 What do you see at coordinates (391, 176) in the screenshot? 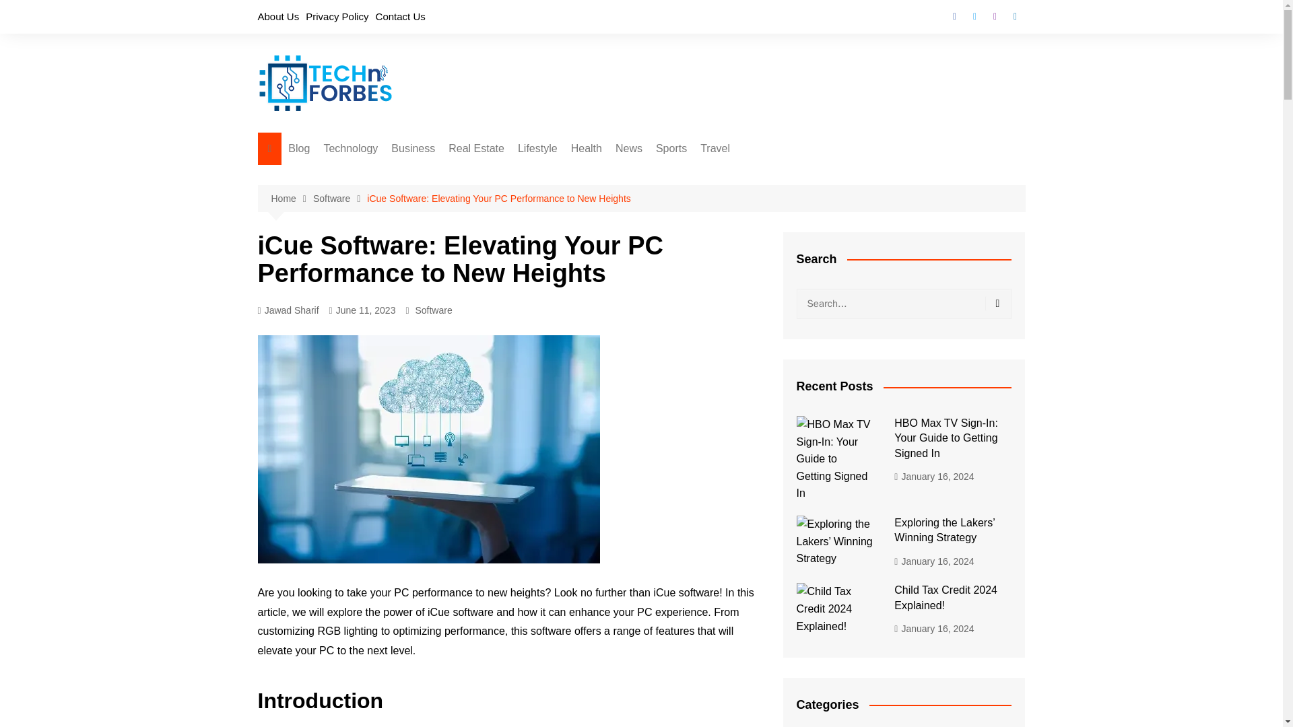
I see `Software` at bounding box center [391, 176].